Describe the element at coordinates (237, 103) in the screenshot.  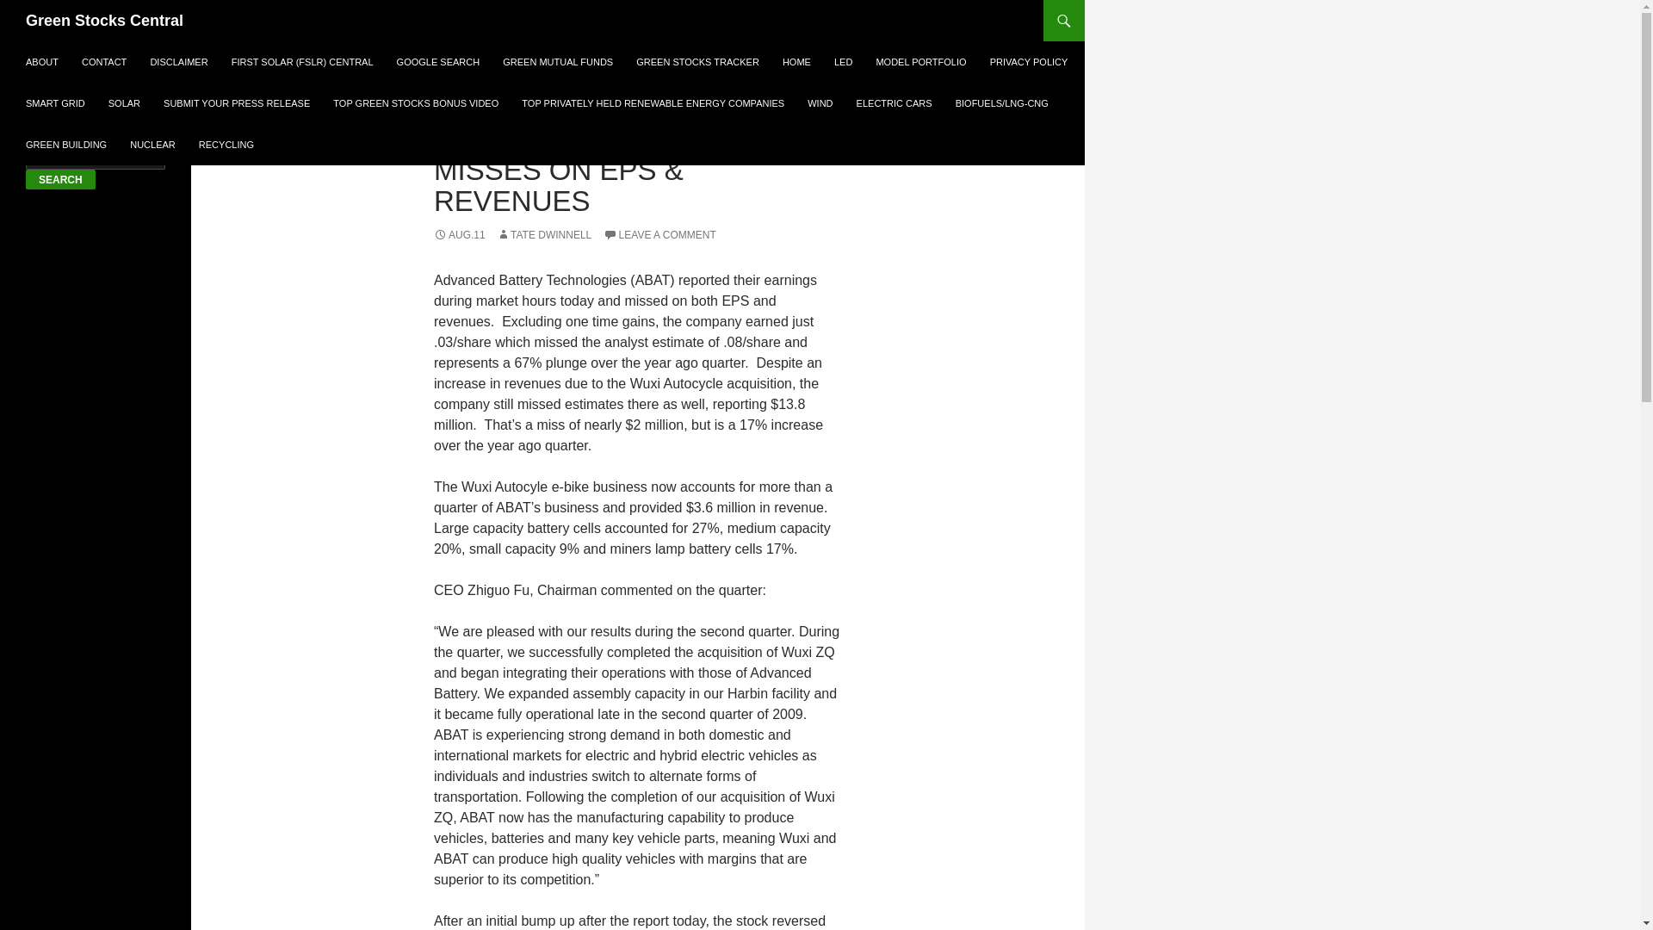
I see `SUBMIT YOUR PRESS RELEASE` at that location.